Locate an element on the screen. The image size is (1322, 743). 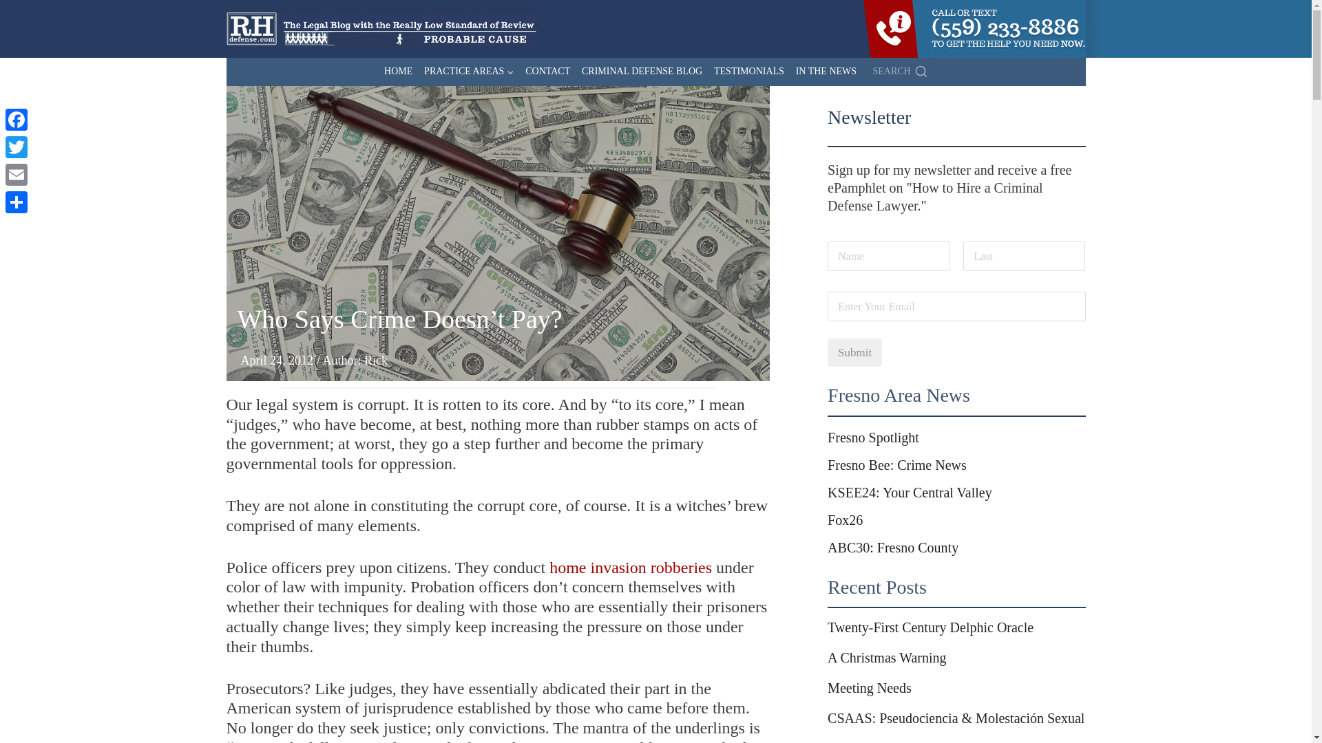
HOME is located at coordinates (398, 72).